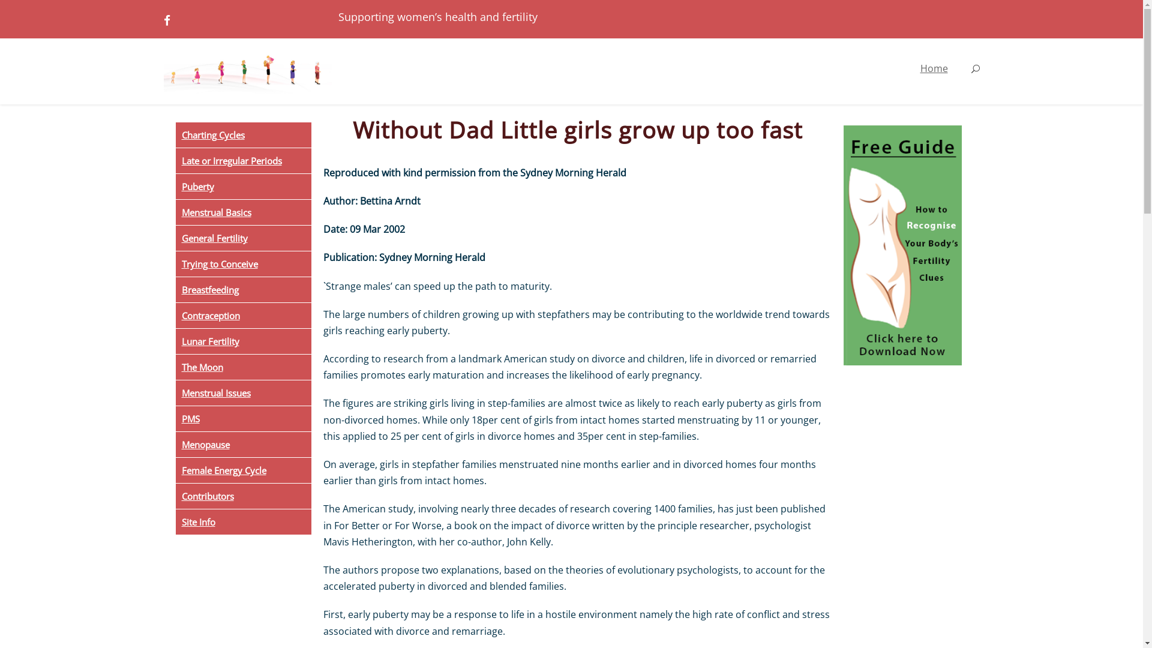 This screenshot has height=648, width=1152. Describe the element at coordinates (243, 419) in the screenshot. I see `PMS` at that location.